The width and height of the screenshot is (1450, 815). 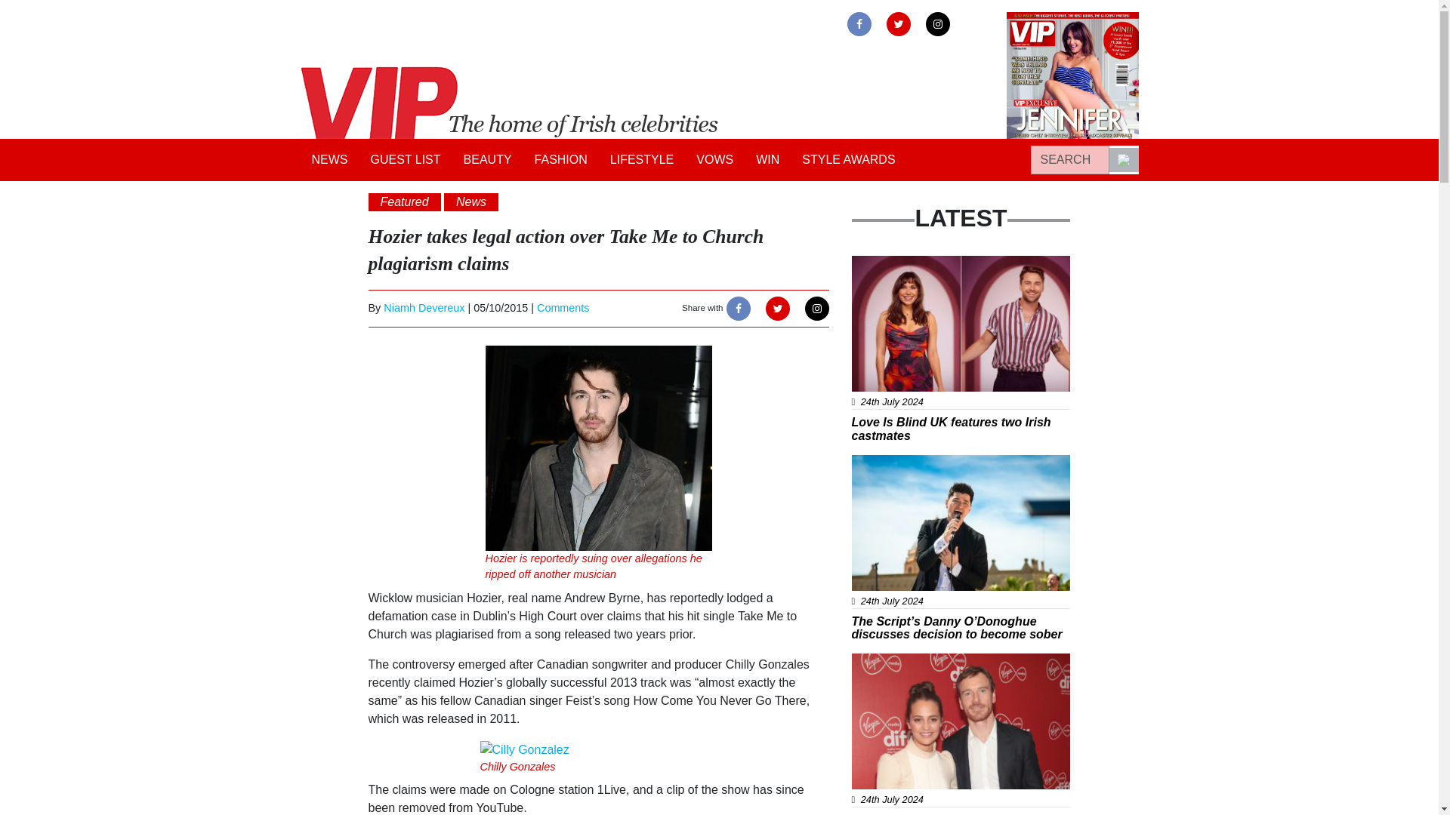 What do you see at coordinates (404, 201) in the screenshot?
I see `Featured` at bounding box center [404, 201].